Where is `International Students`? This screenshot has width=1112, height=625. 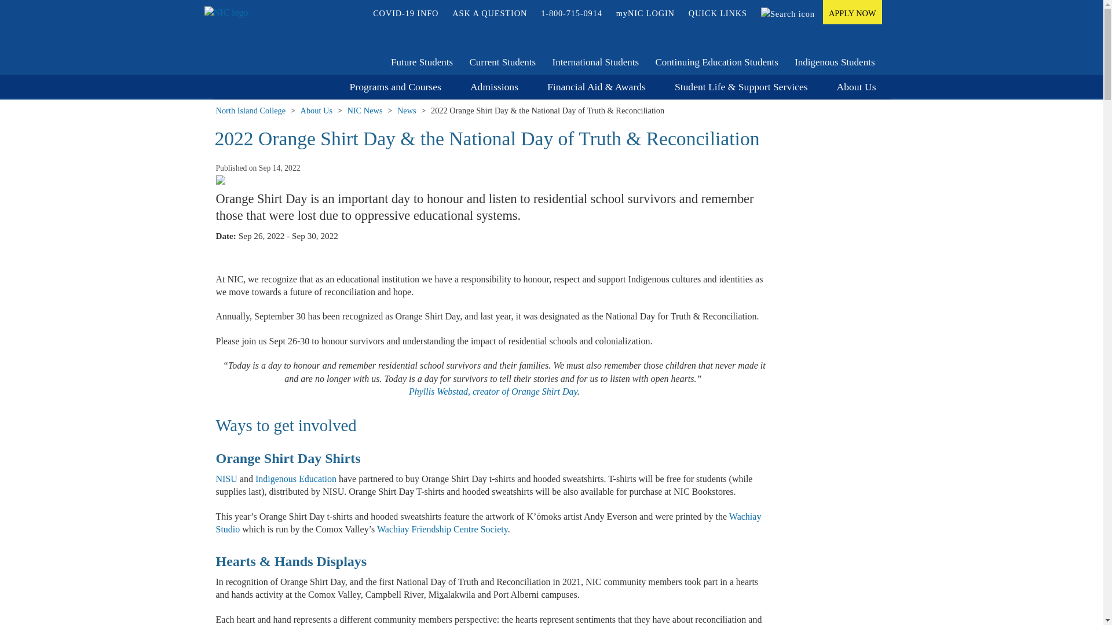 International Students is located at coordinates (595, 62).